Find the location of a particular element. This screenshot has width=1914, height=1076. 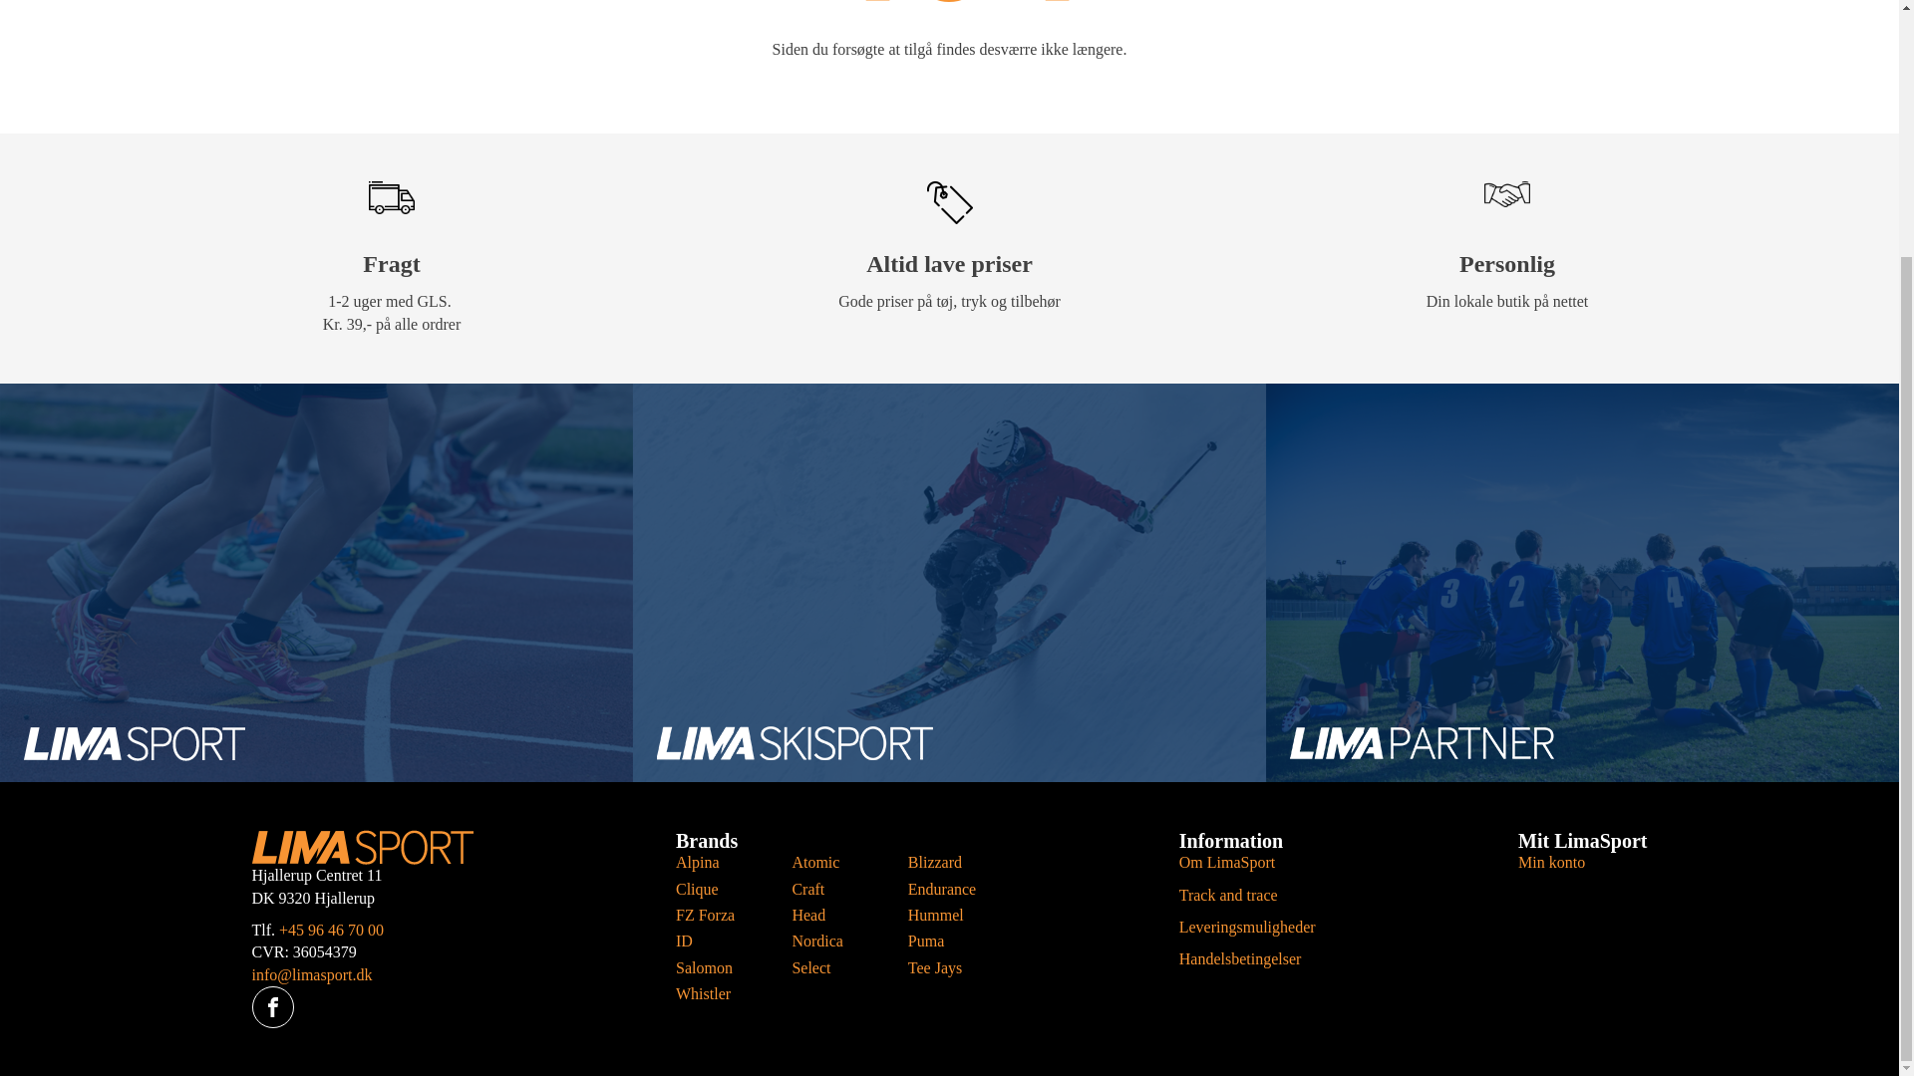

Endurance is located at coordinates (941, 889).